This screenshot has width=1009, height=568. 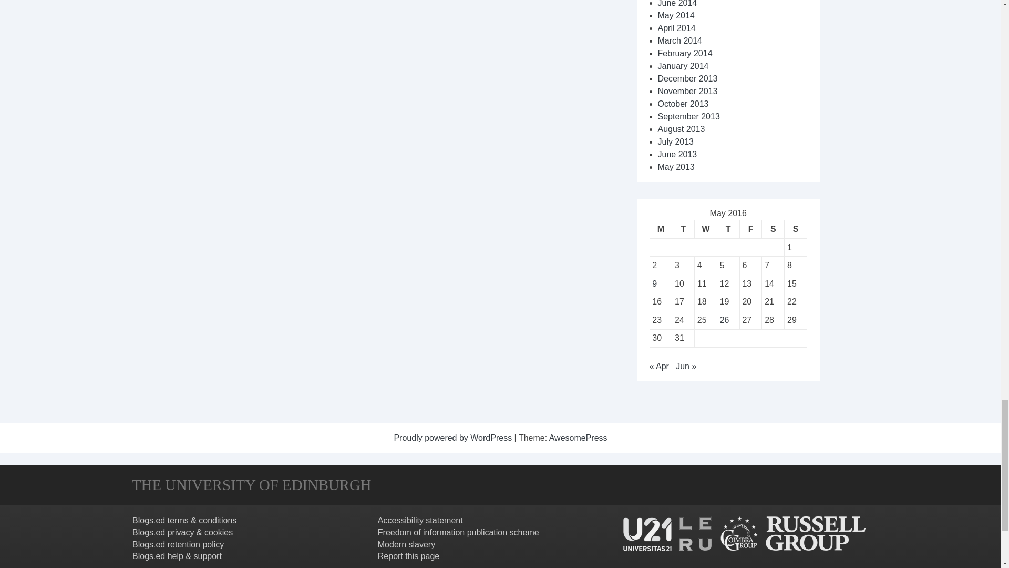 What do you see at coordinates (750, 229) in the screenshot?
I see `Friday` at bounding box center [750, 229].